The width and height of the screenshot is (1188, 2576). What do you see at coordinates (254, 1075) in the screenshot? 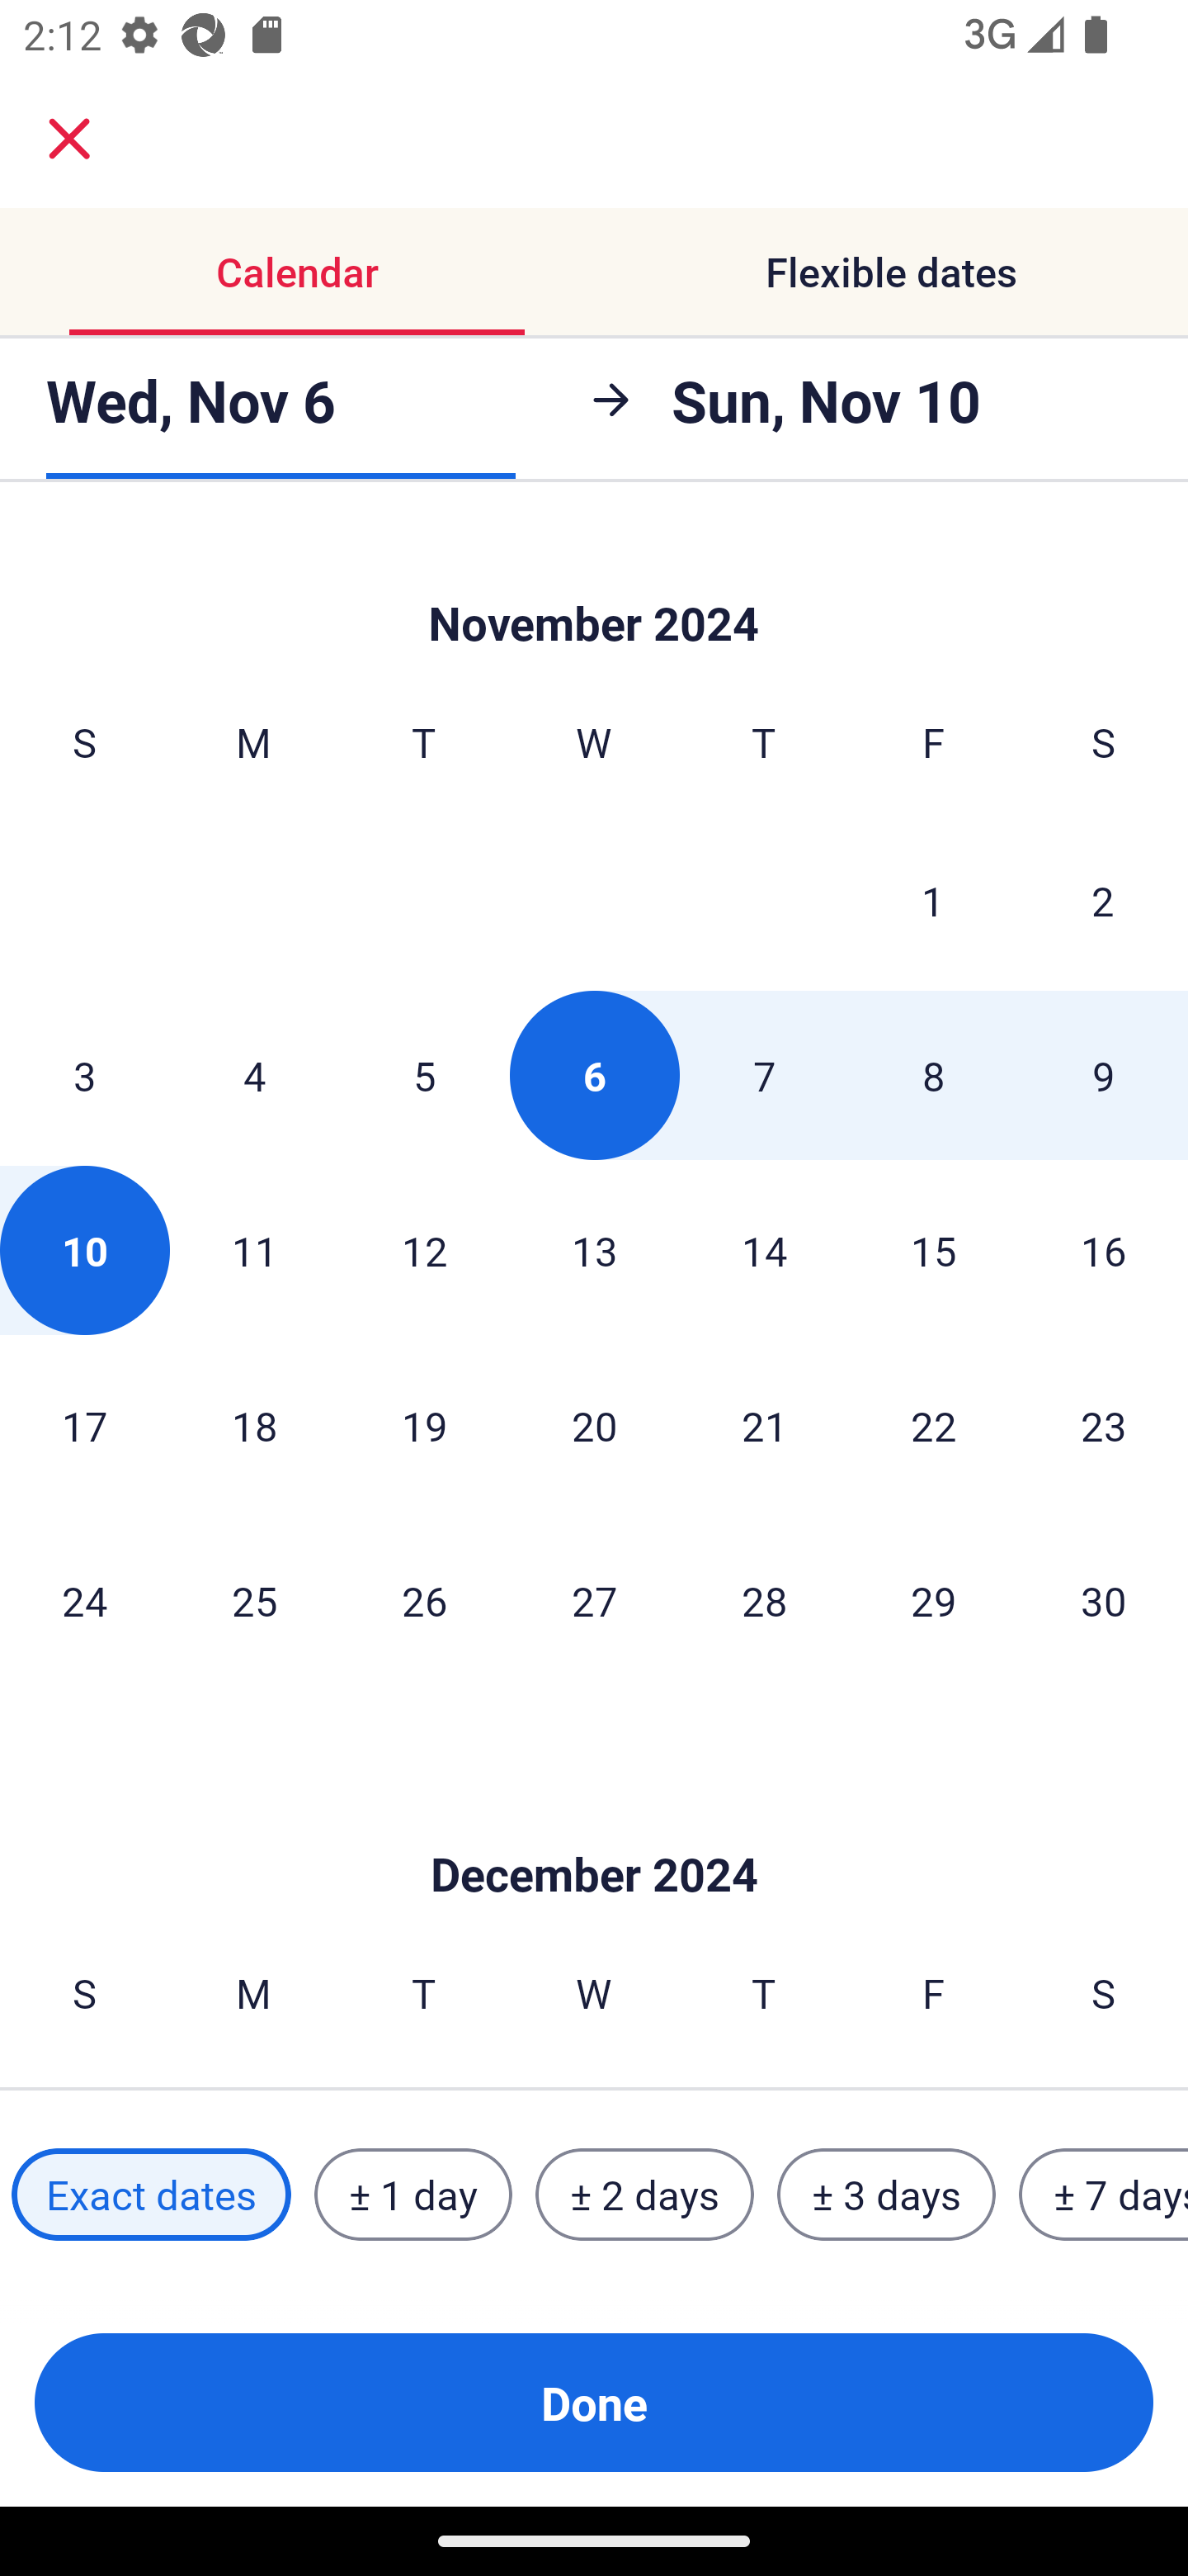
I see `4 Monday, November 4, 2024` at bounding box center [254, 1075].